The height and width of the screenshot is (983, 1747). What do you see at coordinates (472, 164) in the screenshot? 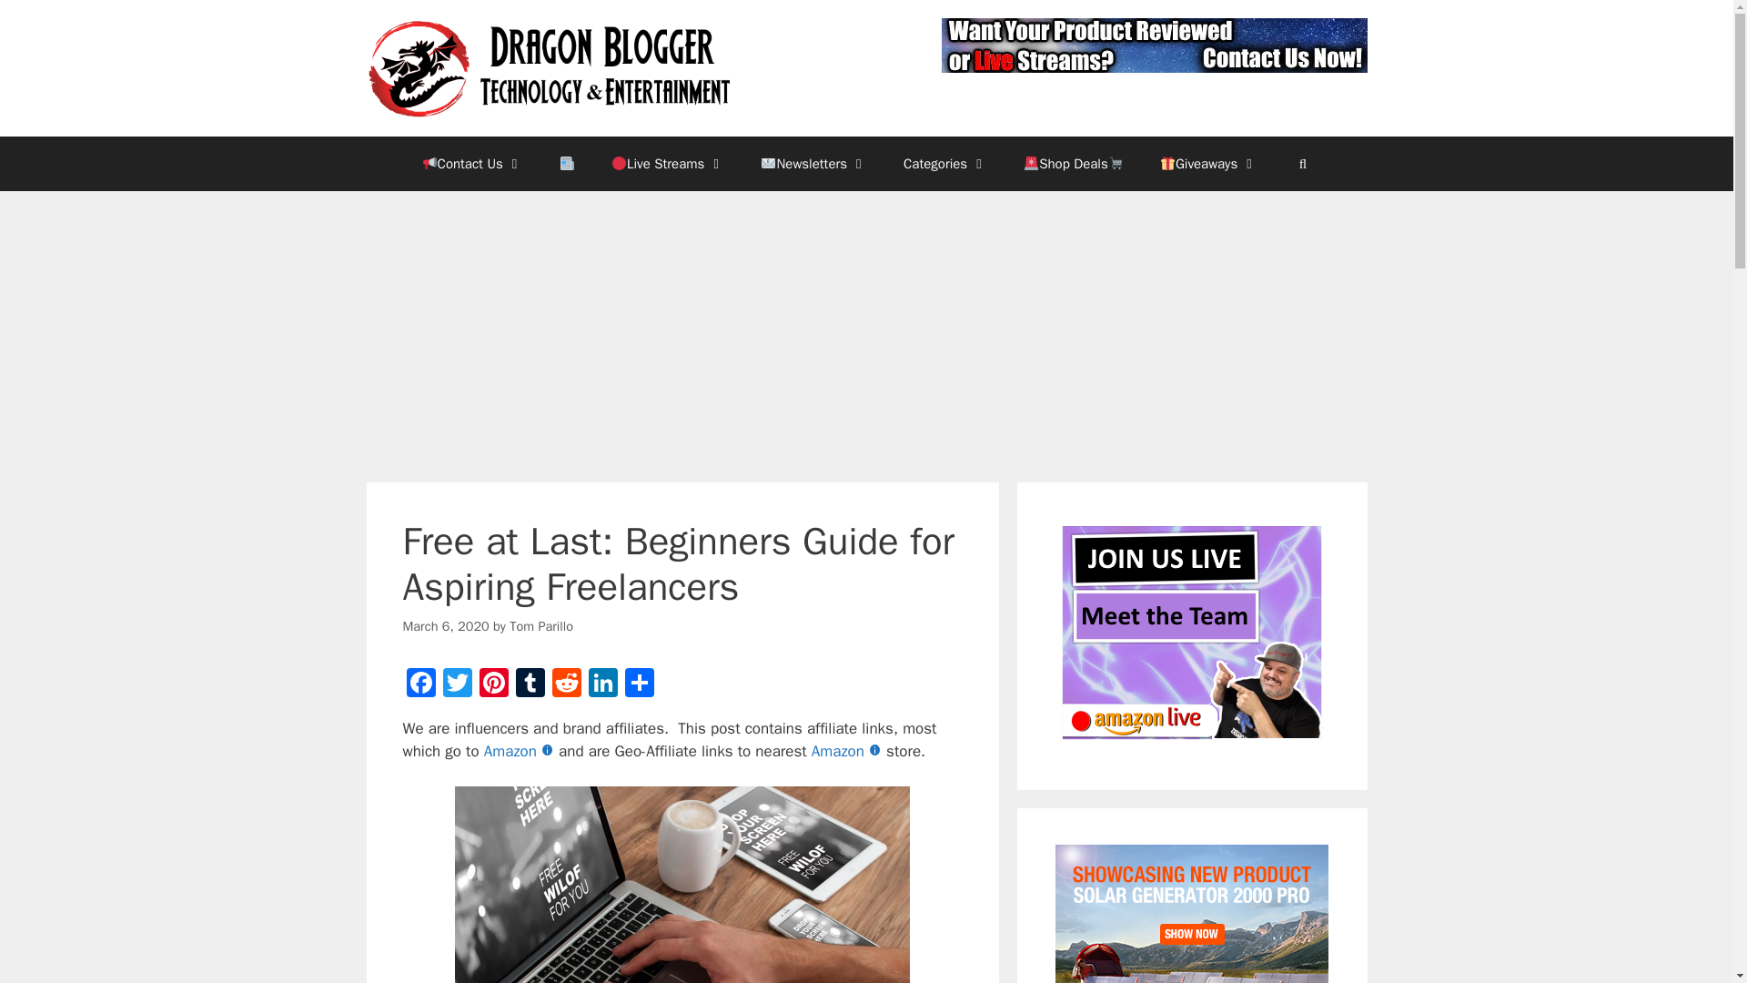
I see `Contact Us` at bounding box center [472, 164].